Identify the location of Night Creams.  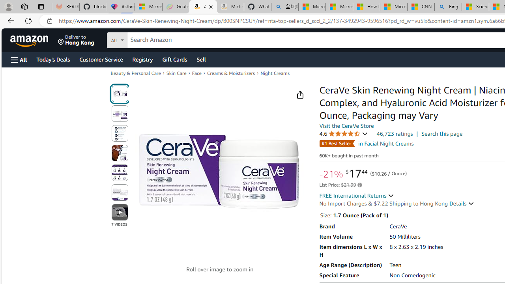
(275, 73).